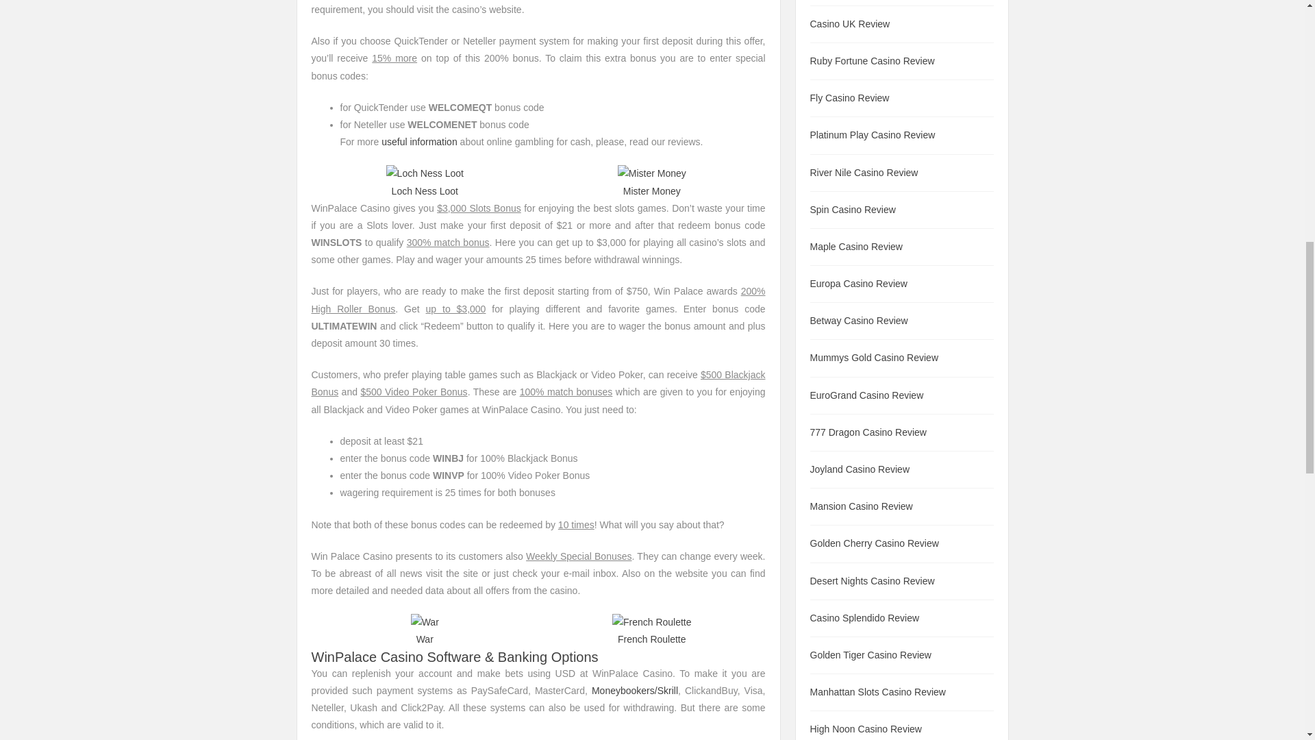 The image size is (1315, 740). Describe the element at coordinates (652, 191) in the screenshot. I see `Mister Money` at that location.